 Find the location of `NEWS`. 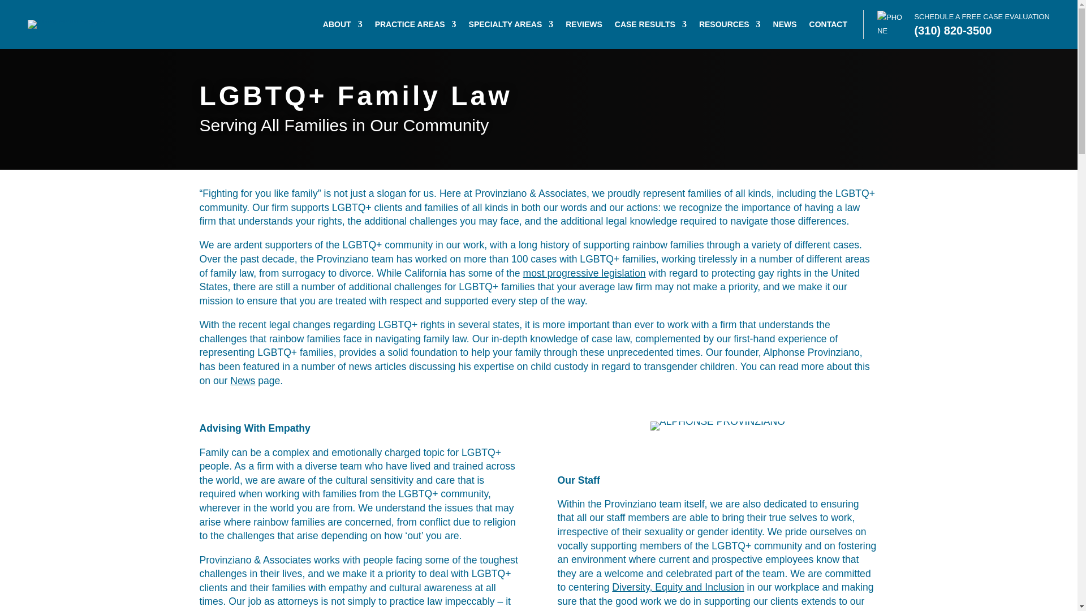

NEWS is located at coordinates (785, 26).